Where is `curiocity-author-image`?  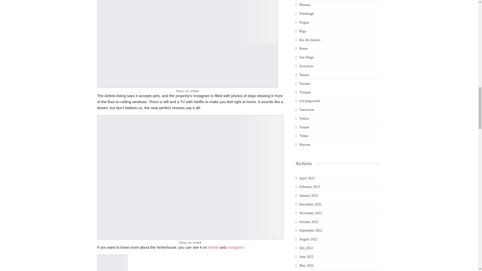 curiocity-author-image is located at coordinates (112, 263).